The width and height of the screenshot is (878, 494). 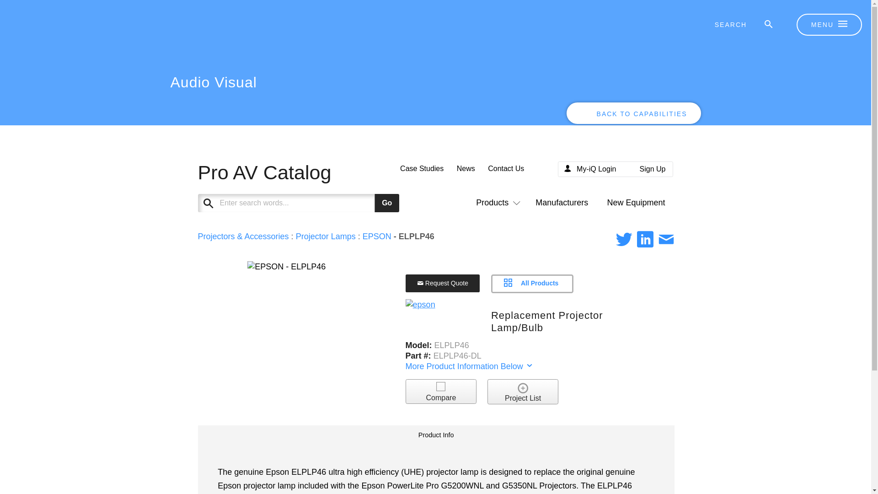 What do you see at coordinates (387, 203) in the screenshot?
I see `Go` at bounding box center [387, 203].